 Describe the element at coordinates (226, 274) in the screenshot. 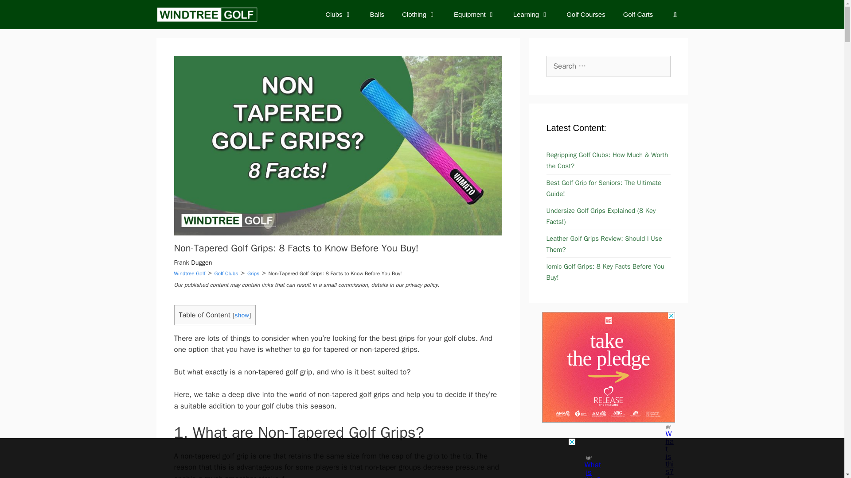

I see `Golf Clubs` at that location.